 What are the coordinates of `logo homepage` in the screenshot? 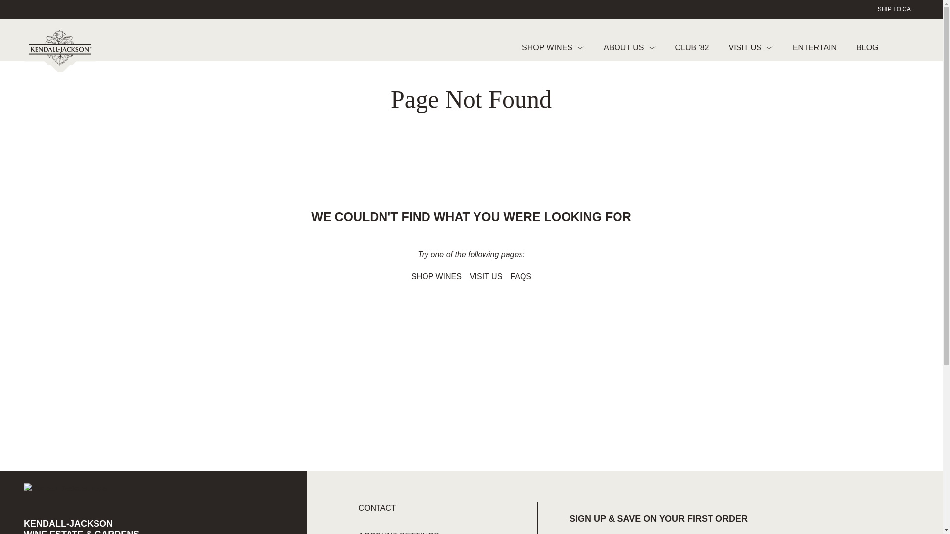 It's located at (60, 50).